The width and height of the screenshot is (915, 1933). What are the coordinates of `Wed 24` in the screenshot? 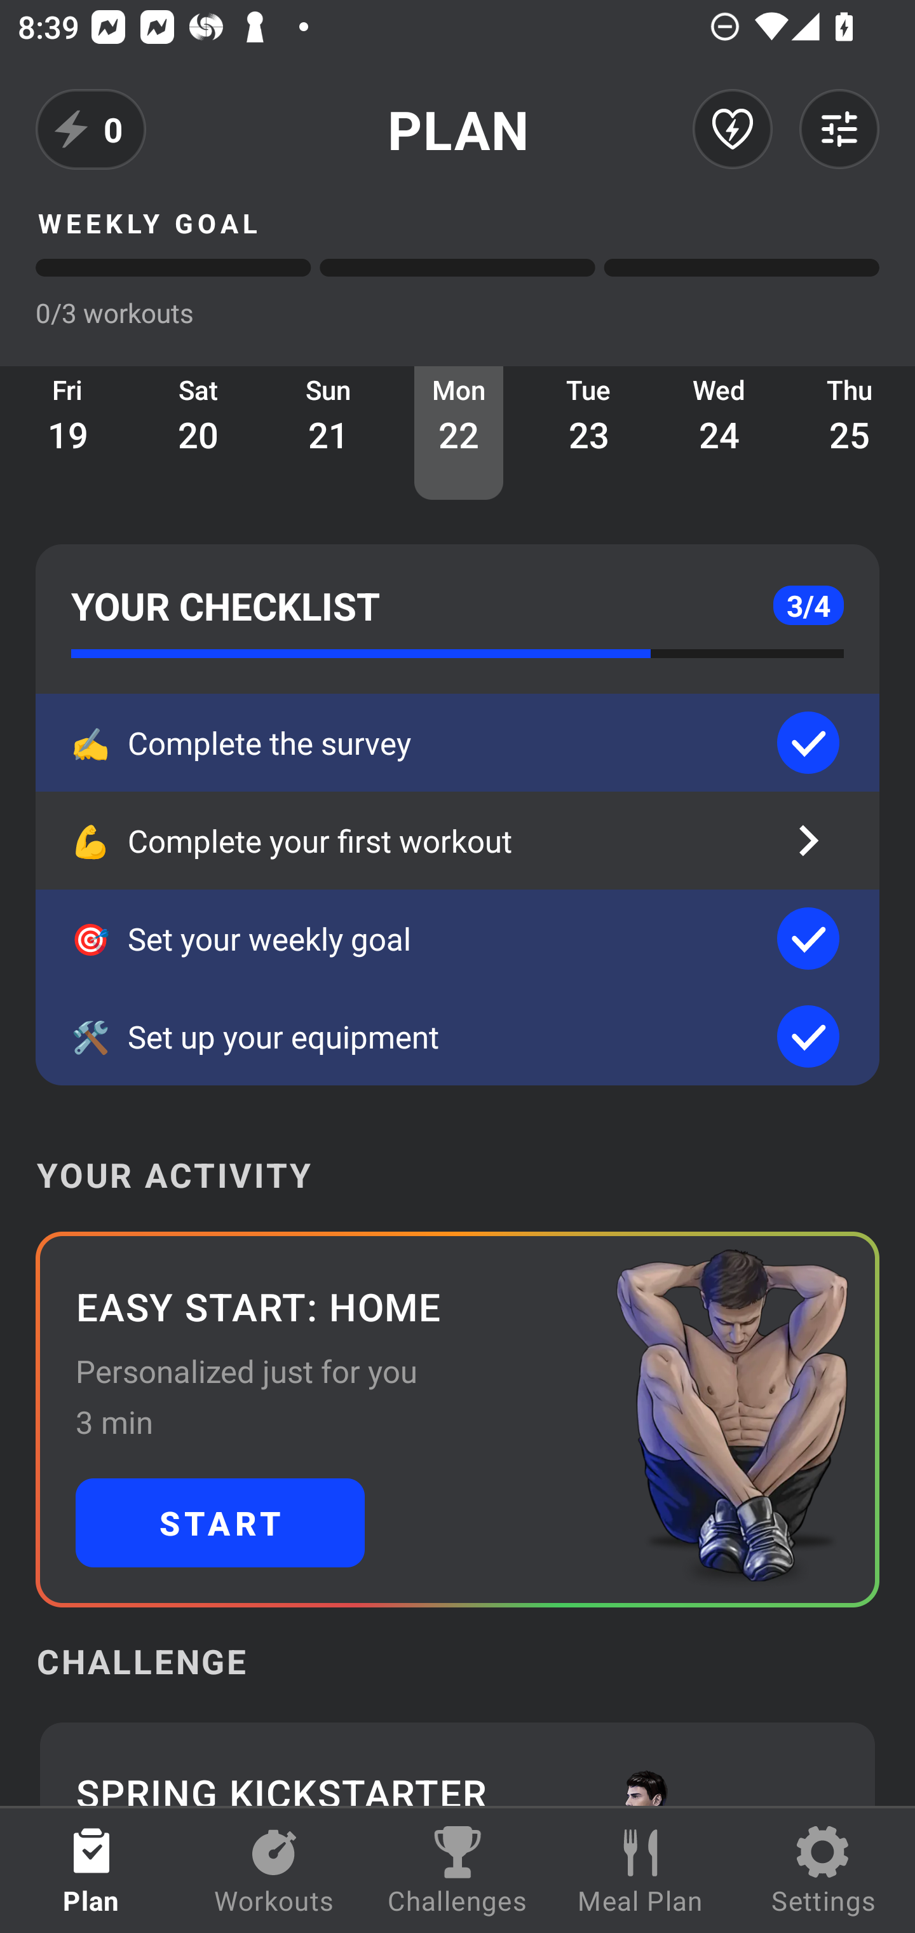 It's located at (719, 432).